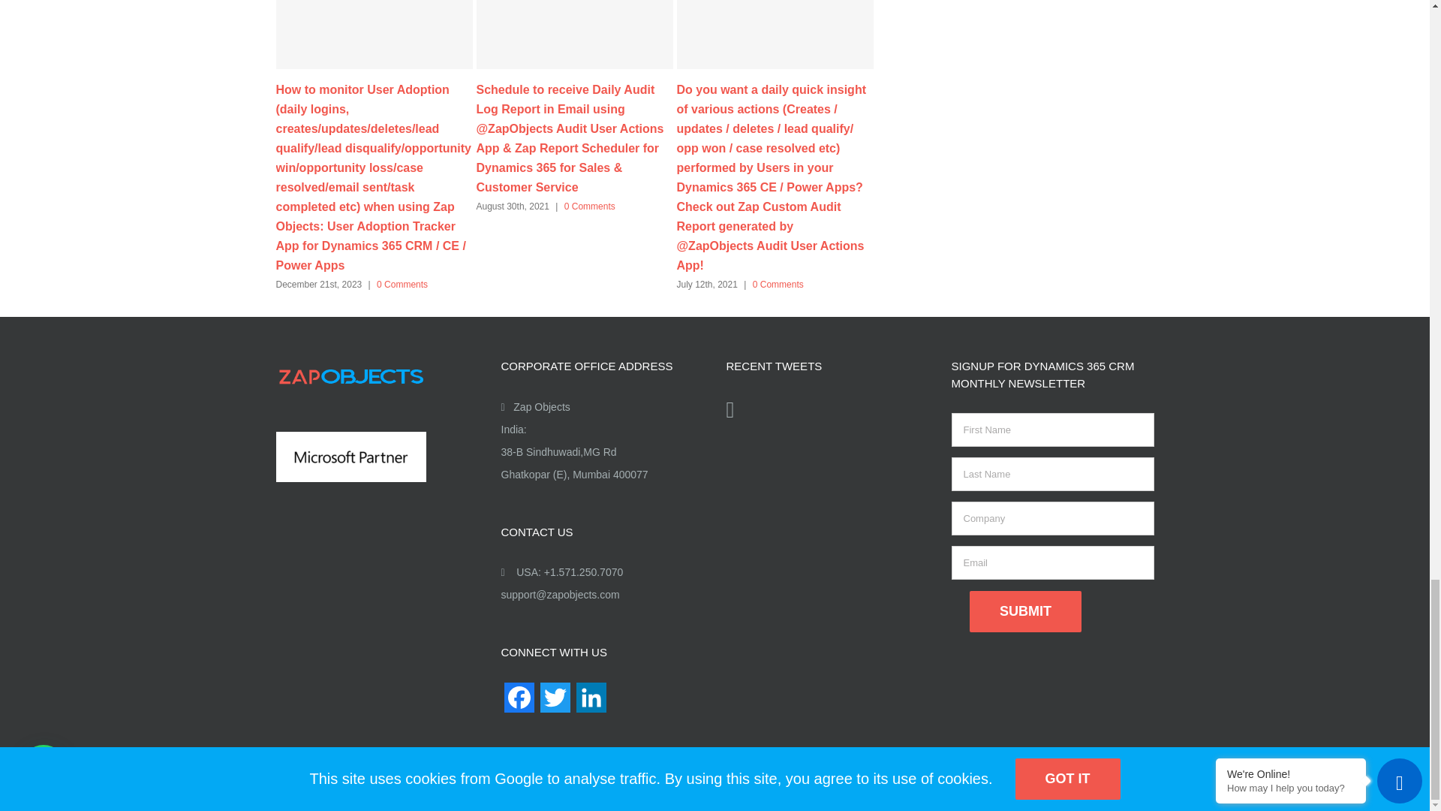 The width and height of the screenshot is (1441, 811). I want to click on Twitter, so click(555, 703).